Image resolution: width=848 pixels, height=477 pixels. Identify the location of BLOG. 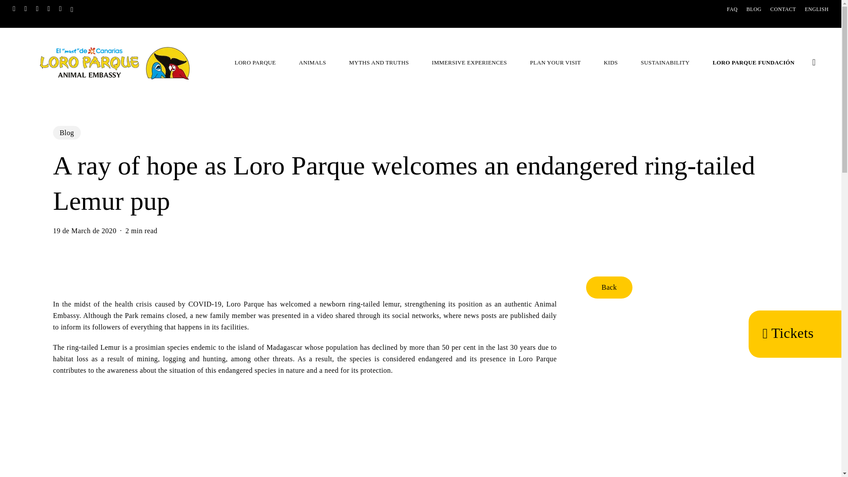
(753, 9).